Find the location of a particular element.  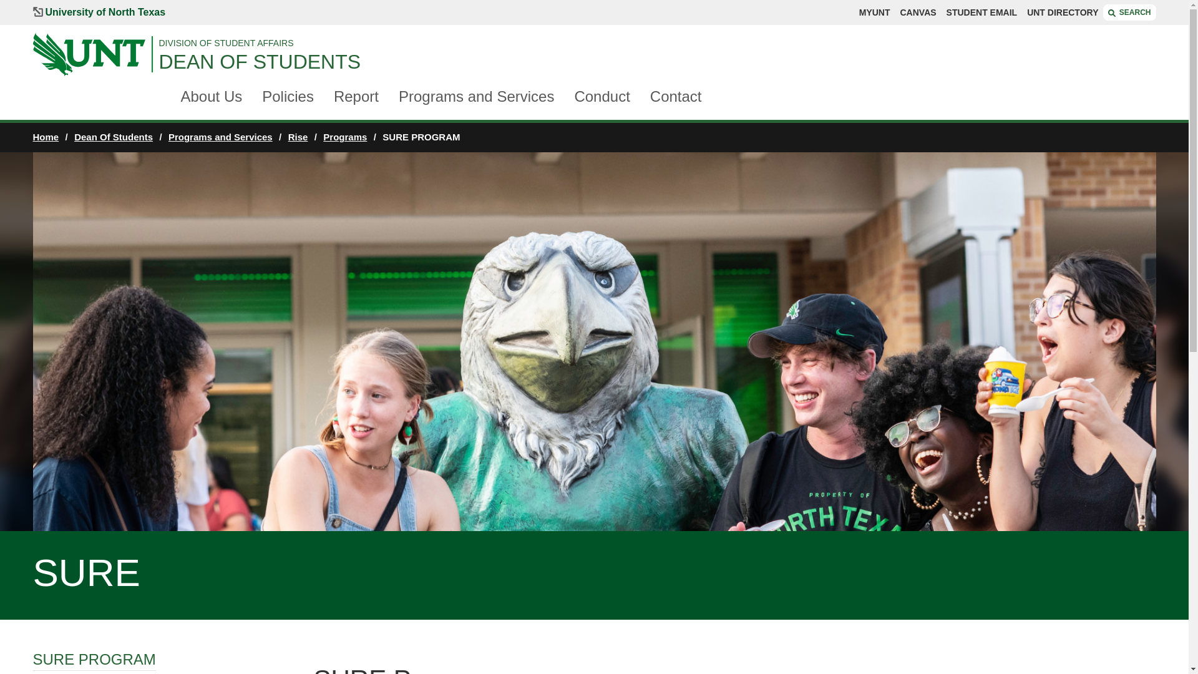

Division of Student Affairs is located at coordinates (656, 42).